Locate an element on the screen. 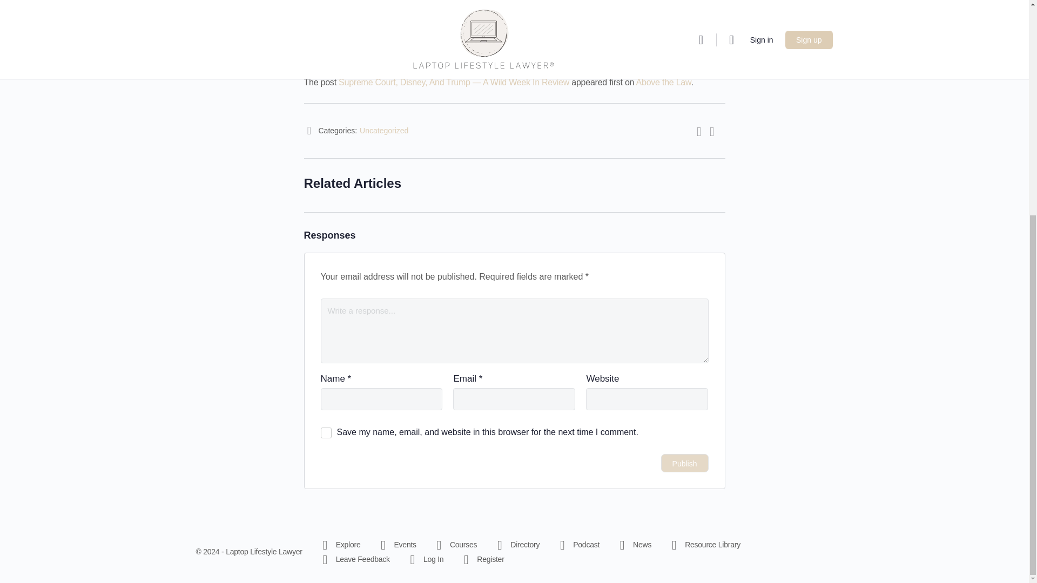 Image resolution: width=1037 pixels, height=583 pixels. Uncategorized is located at coordinates (384, 131).